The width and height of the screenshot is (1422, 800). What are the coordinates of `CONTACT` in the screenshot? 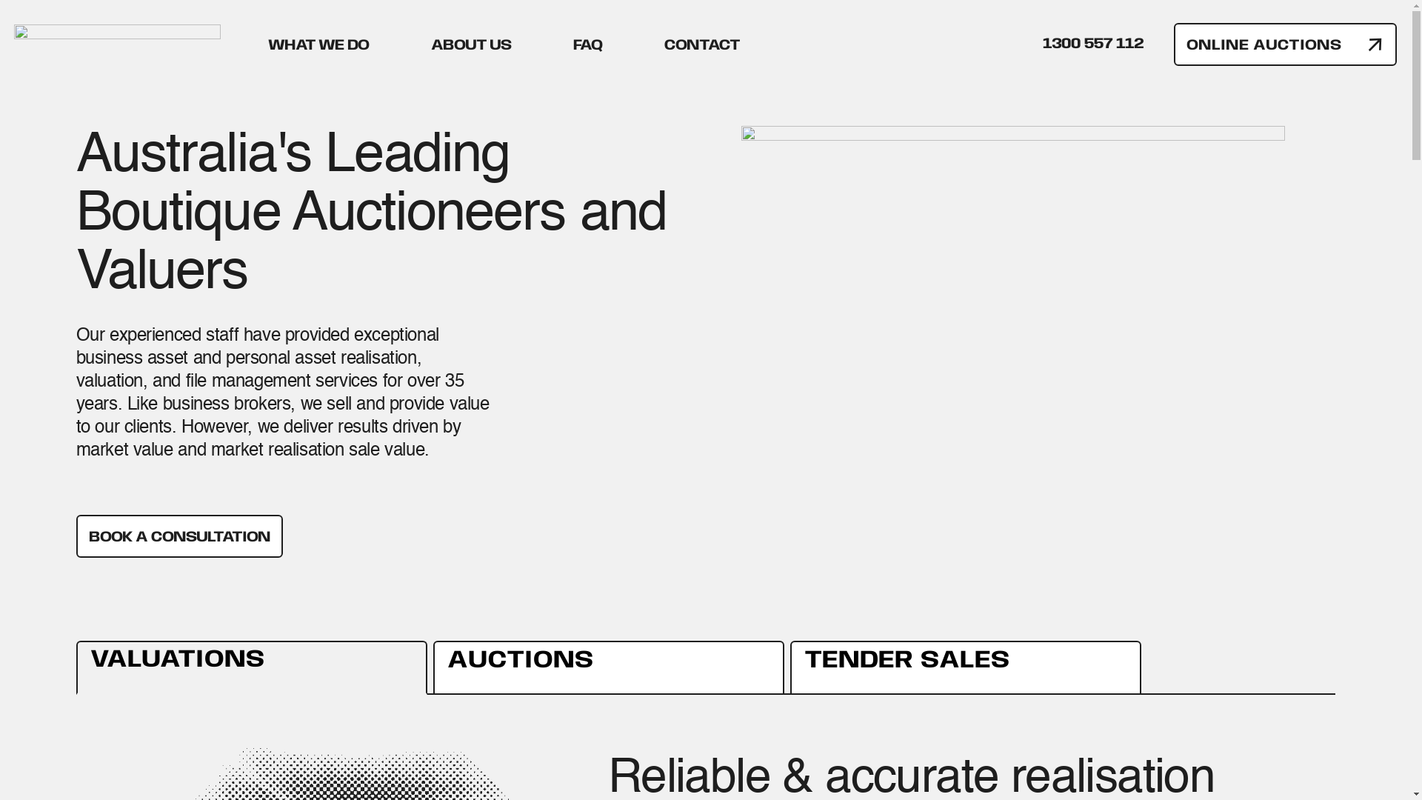 It's located at (702, 44).